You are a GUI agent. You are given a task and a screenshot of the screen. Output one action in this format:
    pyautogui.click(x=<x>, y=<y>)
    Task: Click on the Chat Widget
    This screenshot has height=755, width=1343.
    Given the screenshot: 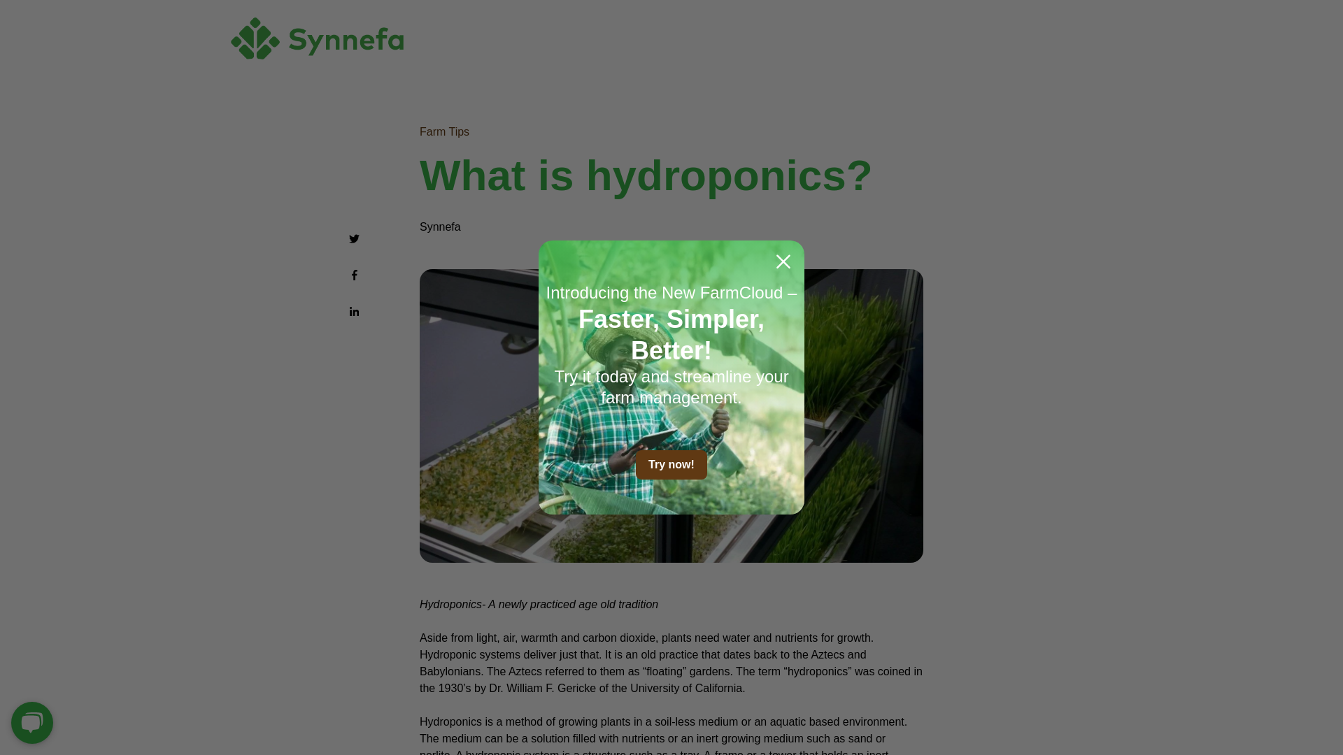 What is the action you would take?
    pyautogui.click(x=35, y=721)
    